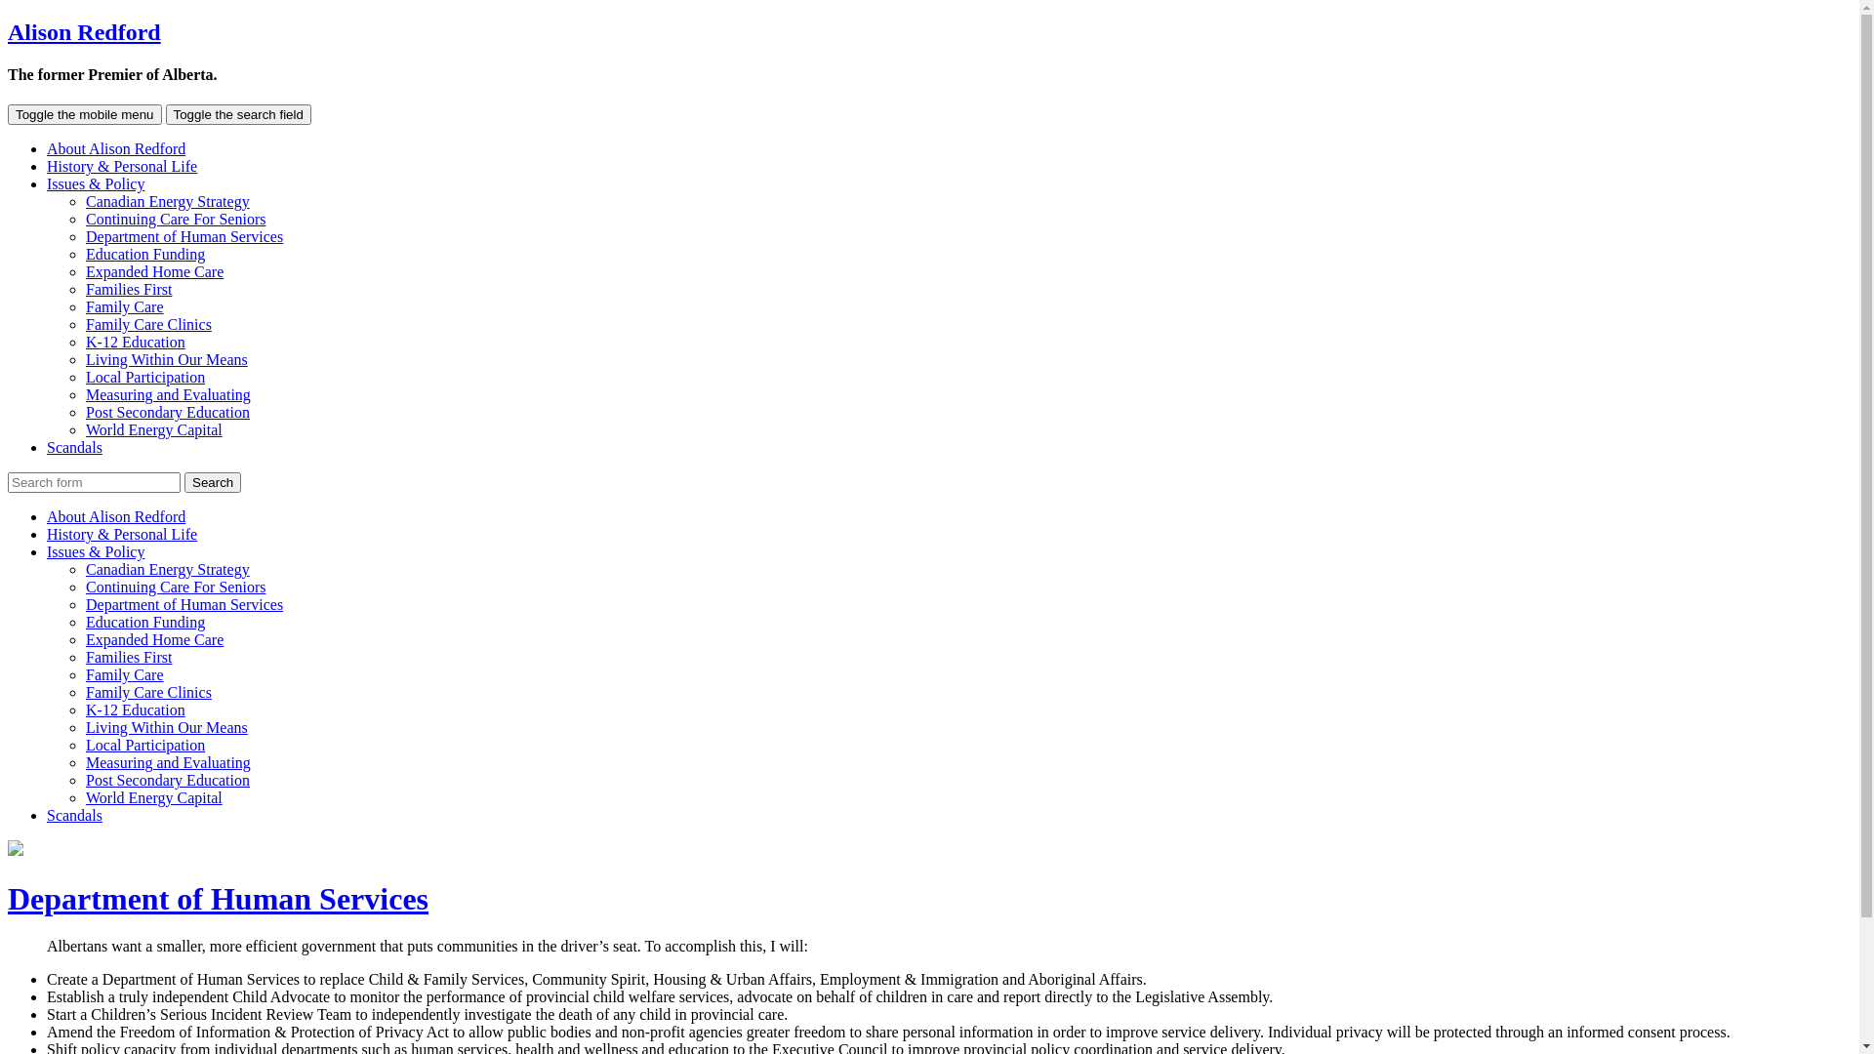 The width and height of the screenshot is (1874, 1054). What do you see at coordinates (85, 115) in the screenshot?
I see `Toggle the mobile menu` at bounding box center [85, 115].